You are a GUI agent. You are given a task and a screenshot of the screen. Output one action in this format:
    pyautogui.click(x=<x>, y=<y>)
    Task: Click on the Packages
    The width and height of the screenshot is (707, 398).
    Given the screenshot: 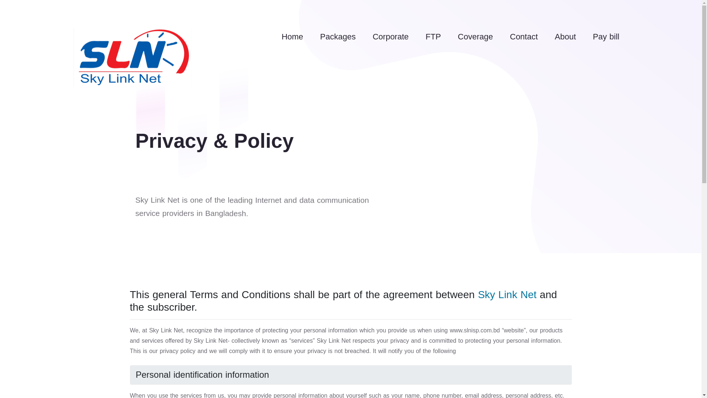 What is the action you would take?
    pyautogui.click(x=338, y=37)
    